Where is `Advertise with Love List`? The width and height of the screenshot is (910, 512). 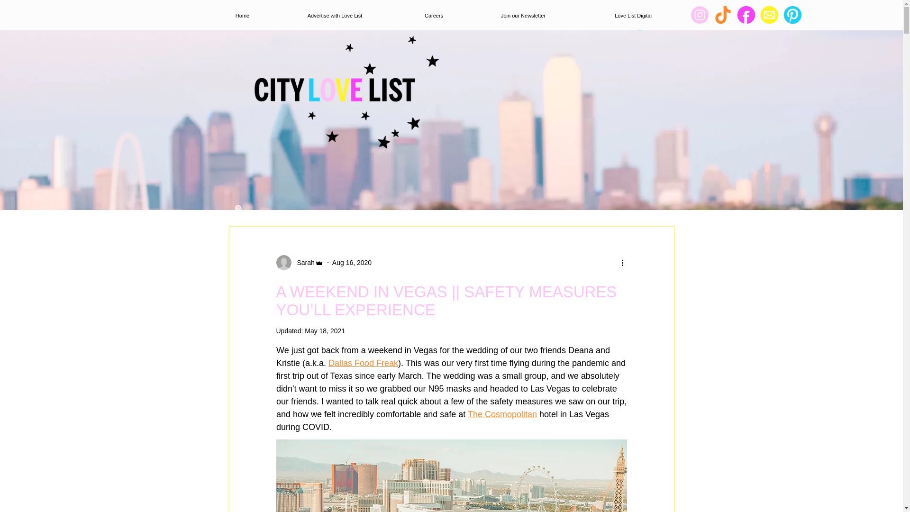
Advertise with Love List is located at coordinates (335, 16).